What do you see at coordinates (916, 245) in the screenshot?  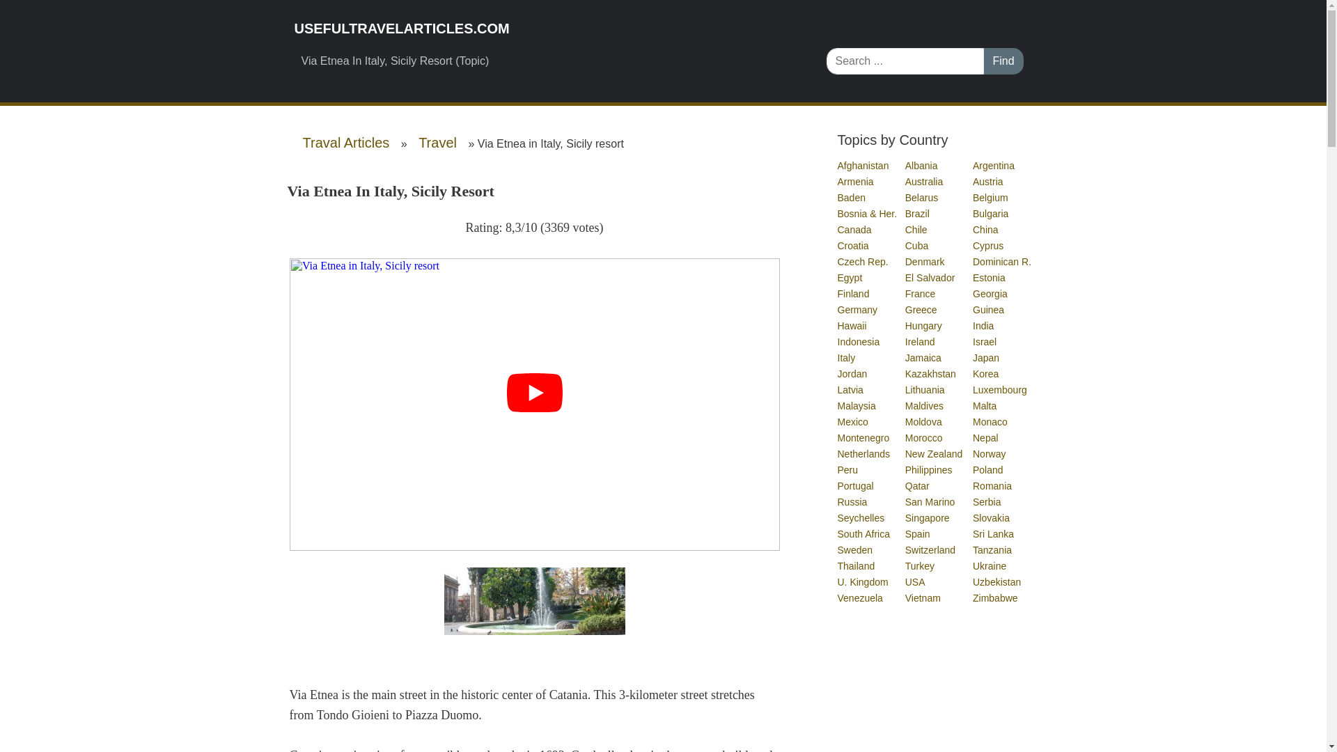 I see `Cuba` at bounding box center [916, 245].